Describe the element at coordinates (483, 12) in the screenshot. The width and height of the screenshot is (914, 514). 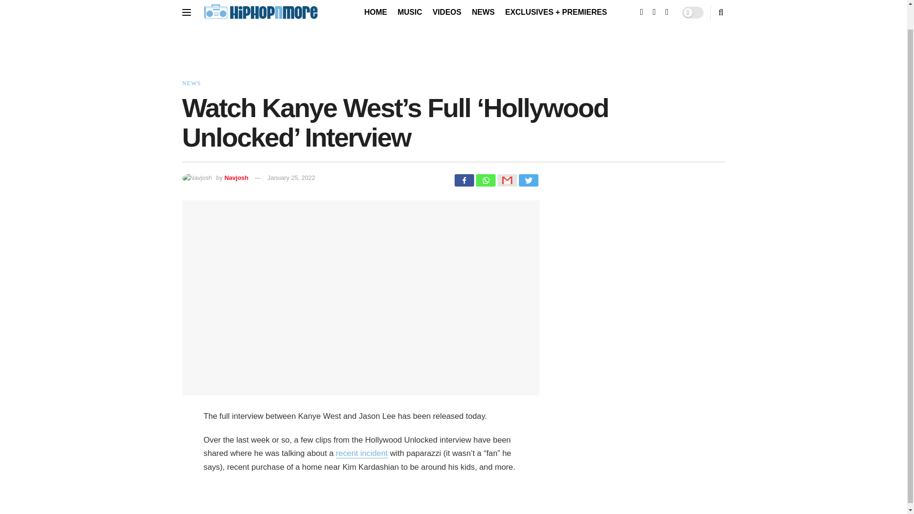
I see `NEWS` at that location.